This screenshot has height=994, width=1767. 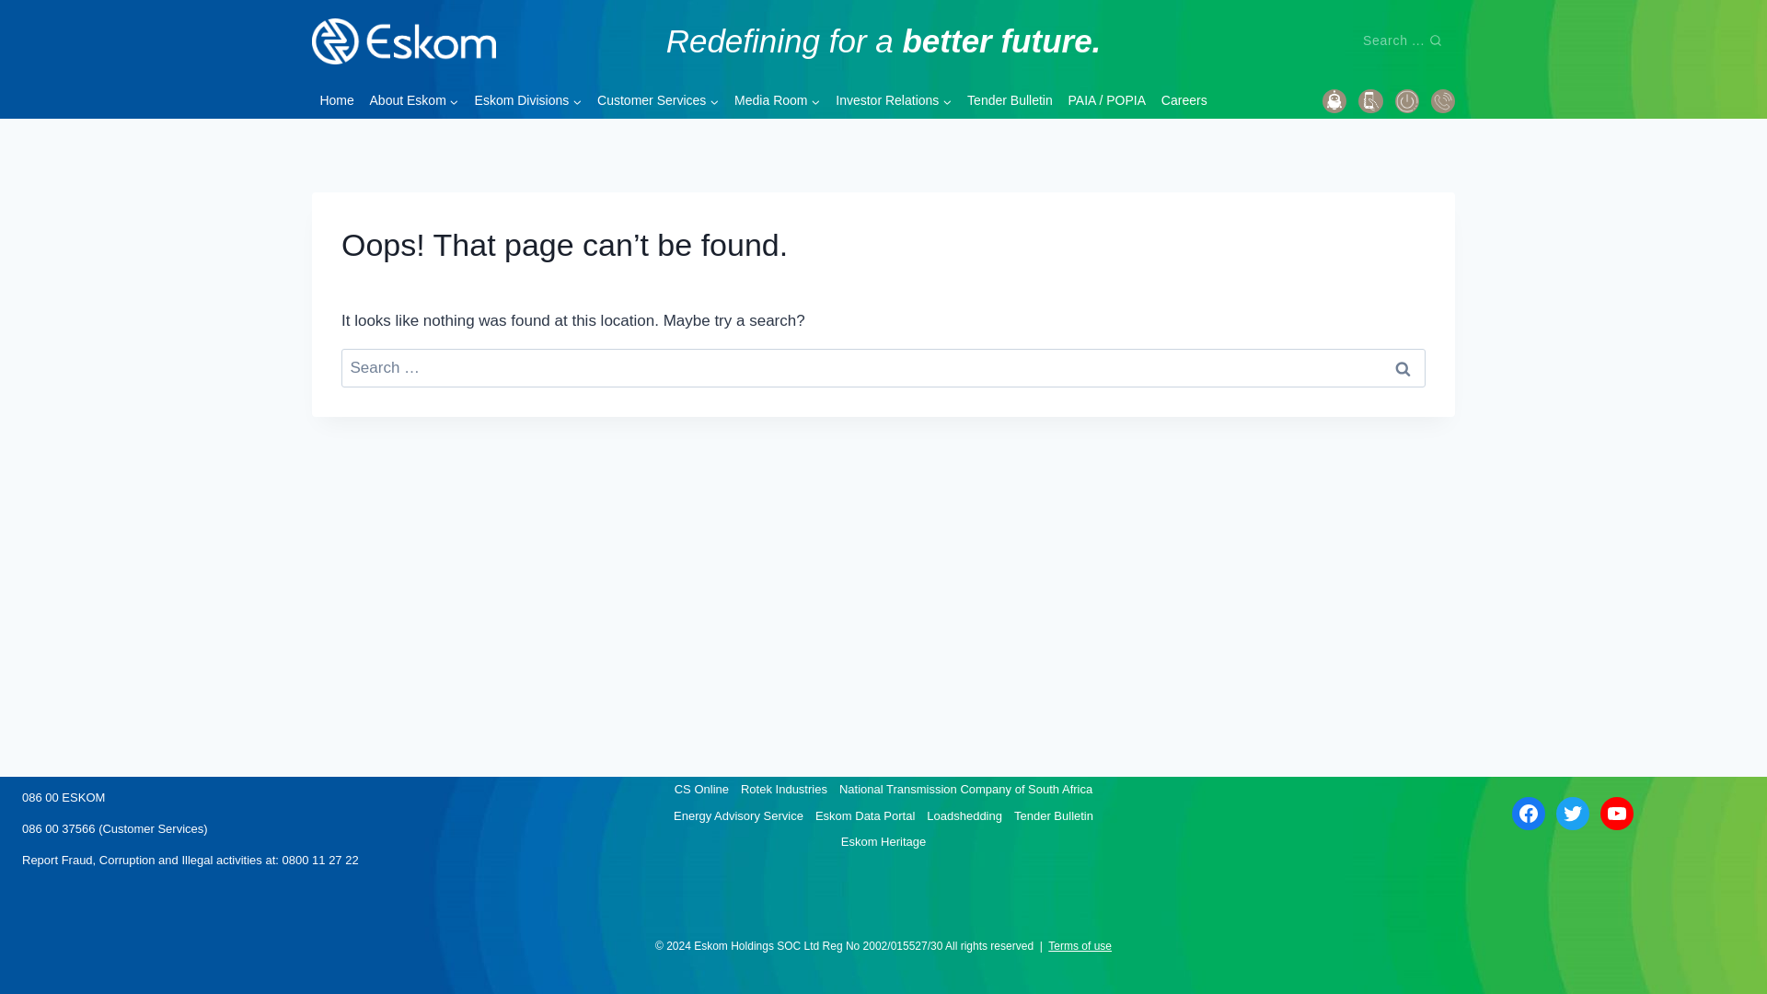 What do you see at coordinates (414, 99) in the screenshot?
I see `About Eskom` at bounding box center [414, 99].